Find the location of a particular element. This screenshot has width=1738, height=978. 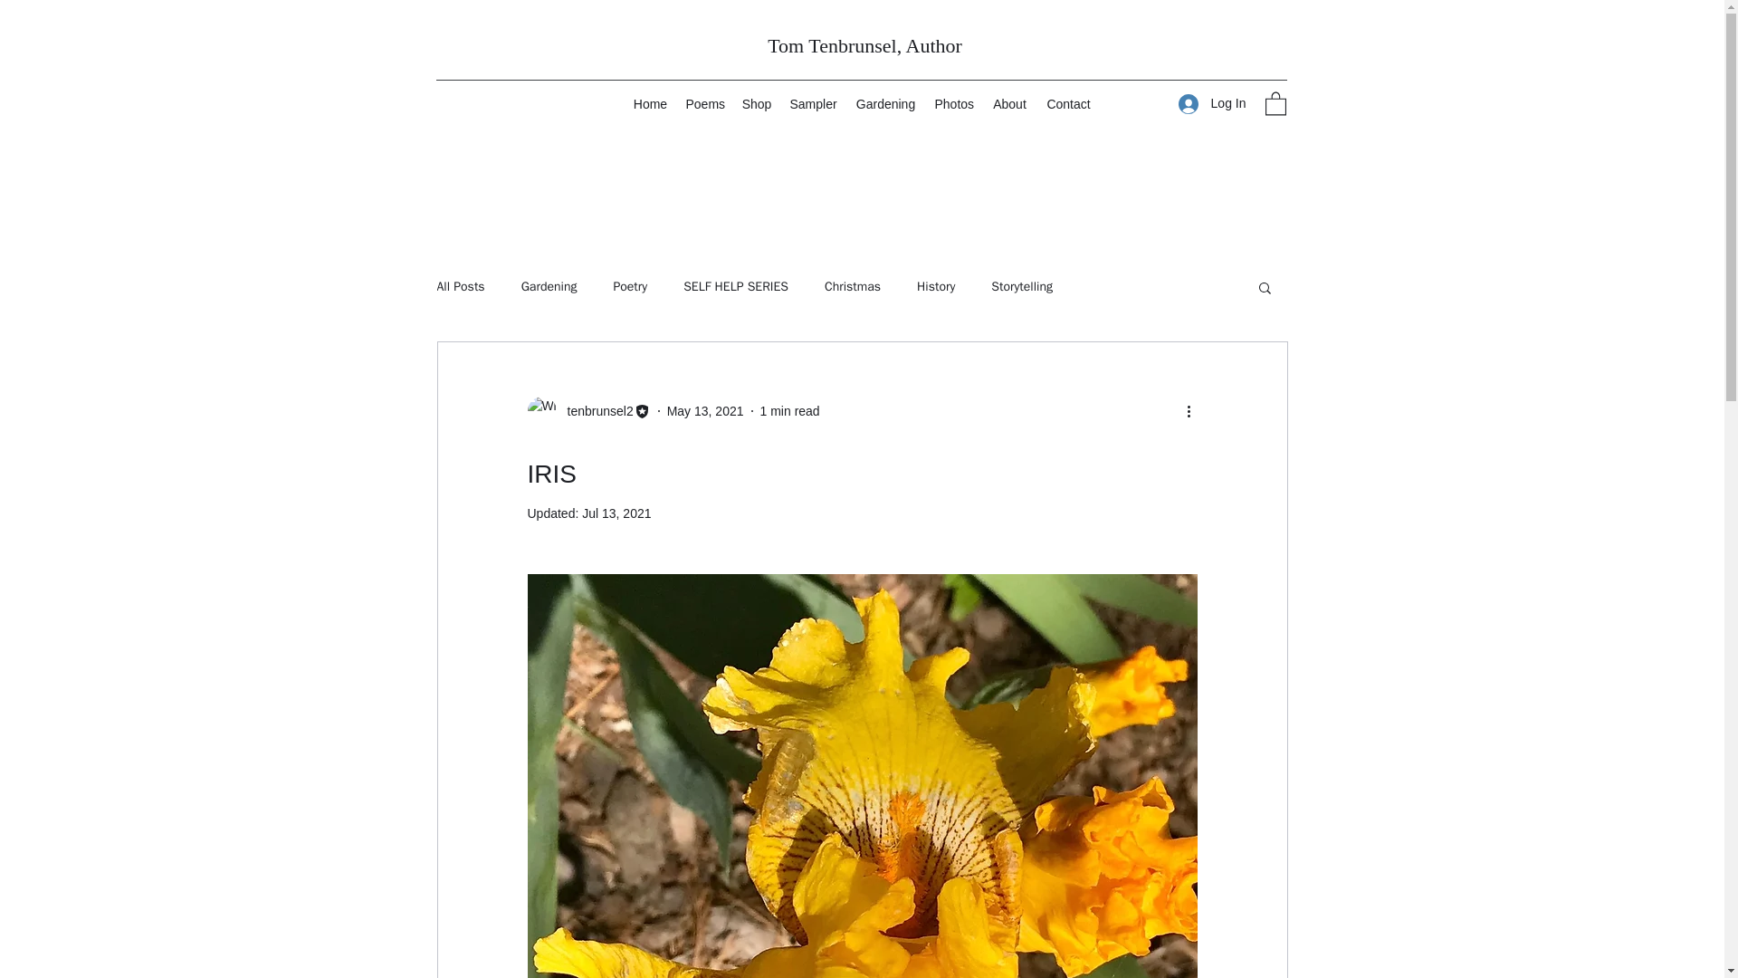

Storytelling is located at coordinates (1021, 286).